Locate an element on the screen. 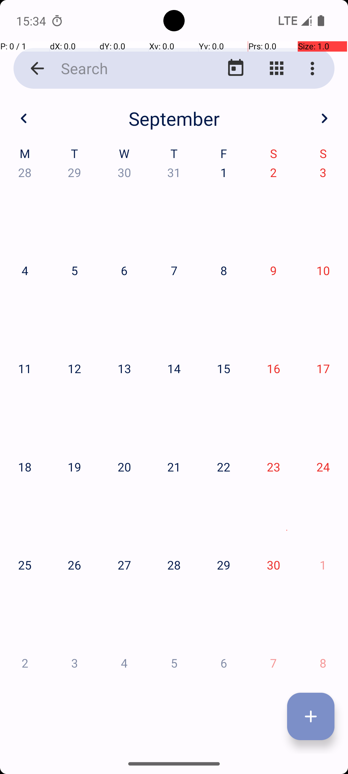 The width and height of the screenshot is (348, 774). FEBRUARY is located at coordinates (174, 158).